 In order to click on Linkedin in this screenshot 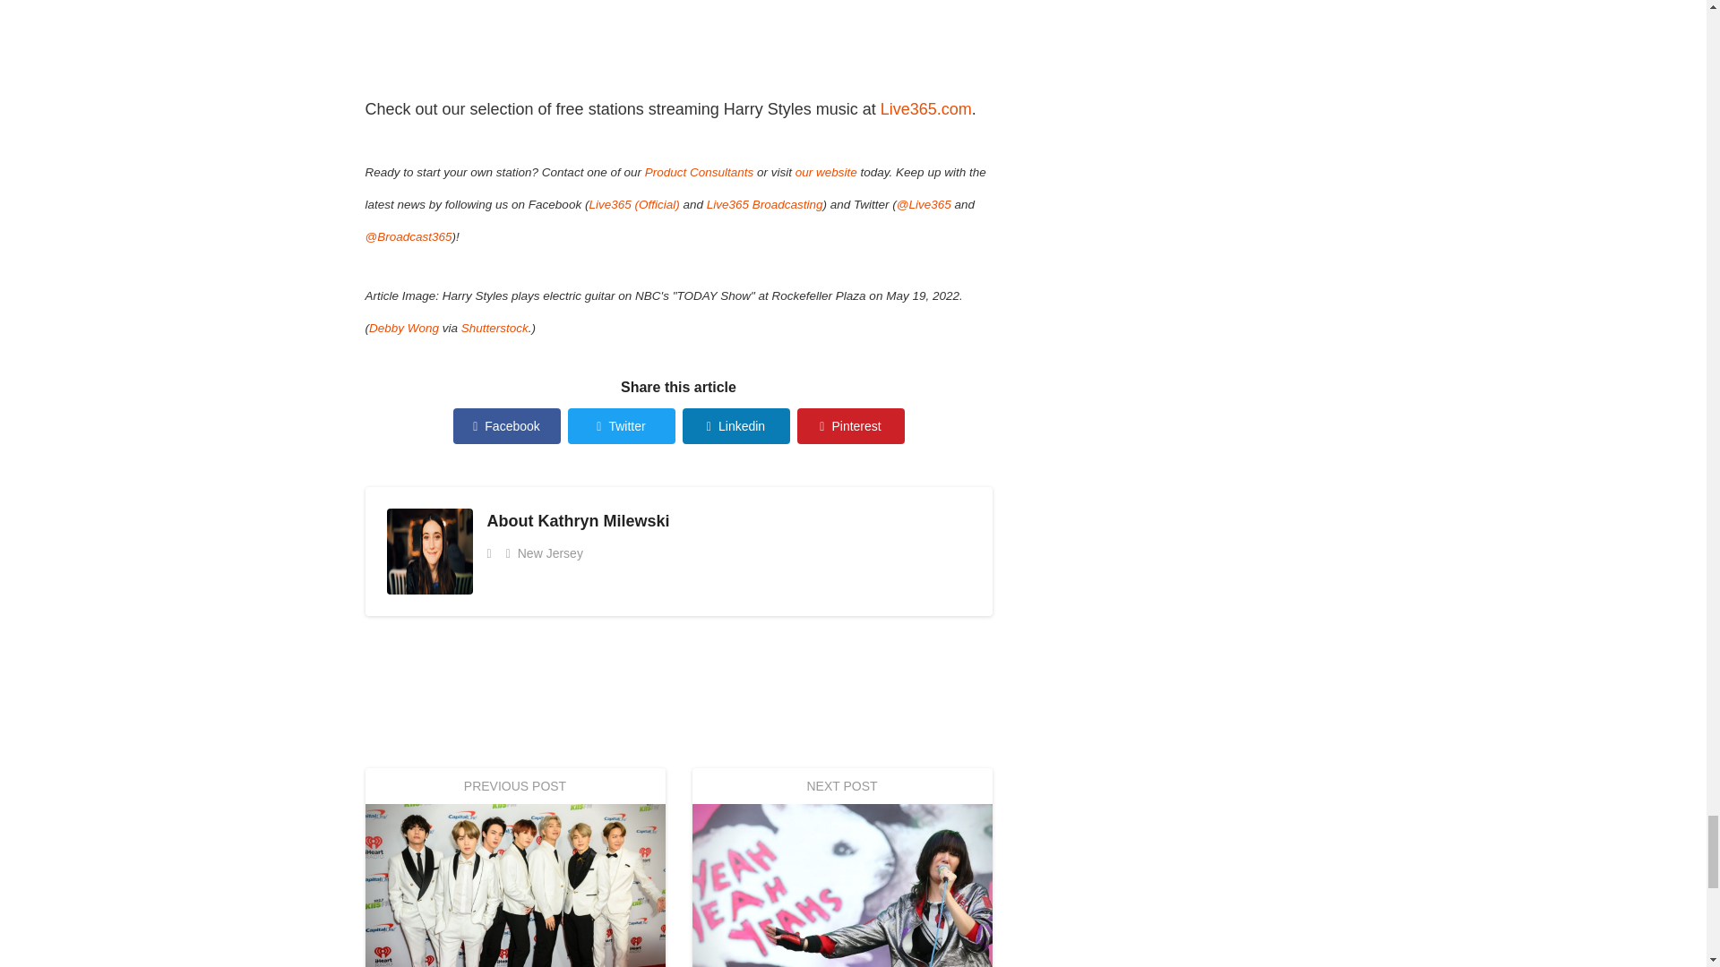, I will do `click(736, 425)`.